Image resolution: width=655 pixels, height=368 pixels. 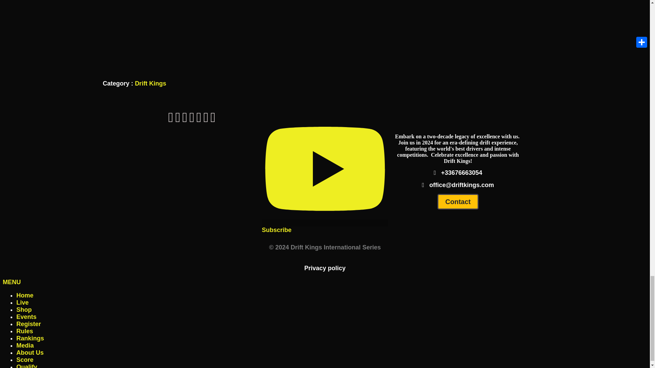 What do you see at coordinates (458, 202) in the screenshot?
I see `Contact` at bounding box center [458, 202].